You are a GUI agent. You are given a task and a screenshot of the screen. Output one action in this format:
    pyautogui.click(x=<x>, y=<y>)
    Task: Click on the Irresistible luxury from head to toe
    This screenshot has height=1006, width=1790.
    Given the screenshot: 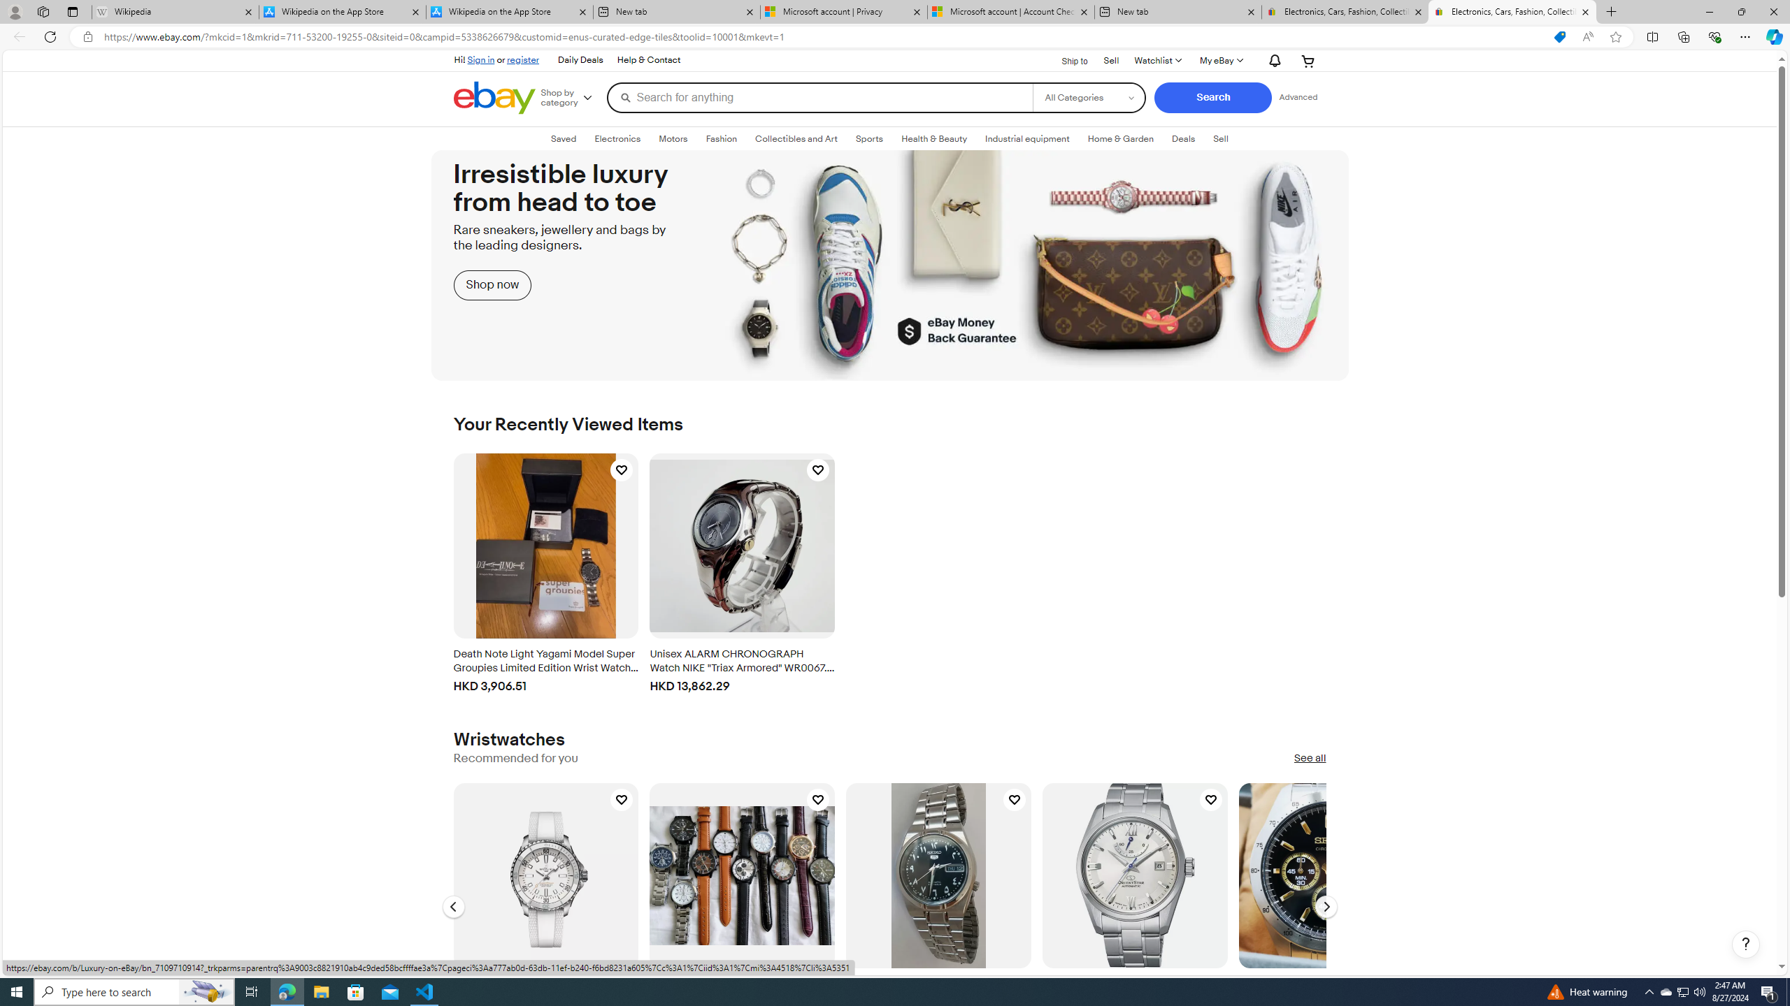 What is the action you would take?
    pyautogui.click(x=890, y=265)
    